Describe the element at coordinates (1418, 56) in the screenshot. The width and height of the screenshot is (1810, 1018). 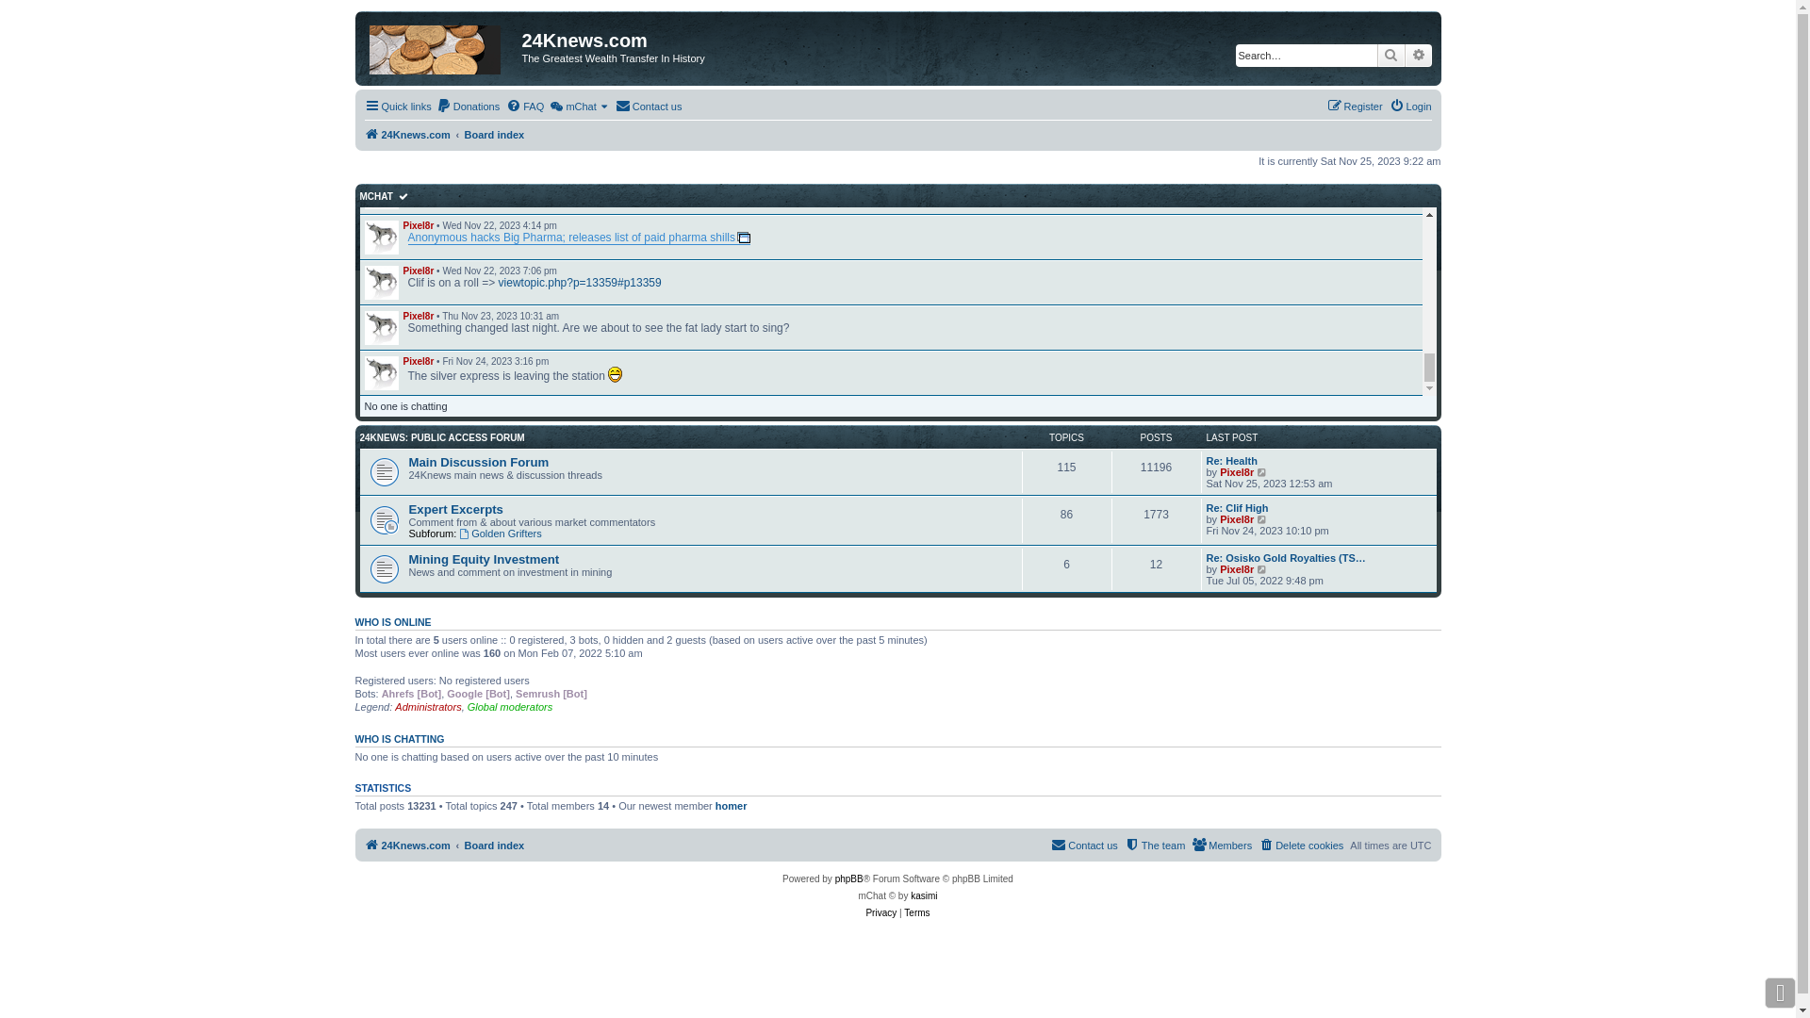
I see `Advanced search` at that location.